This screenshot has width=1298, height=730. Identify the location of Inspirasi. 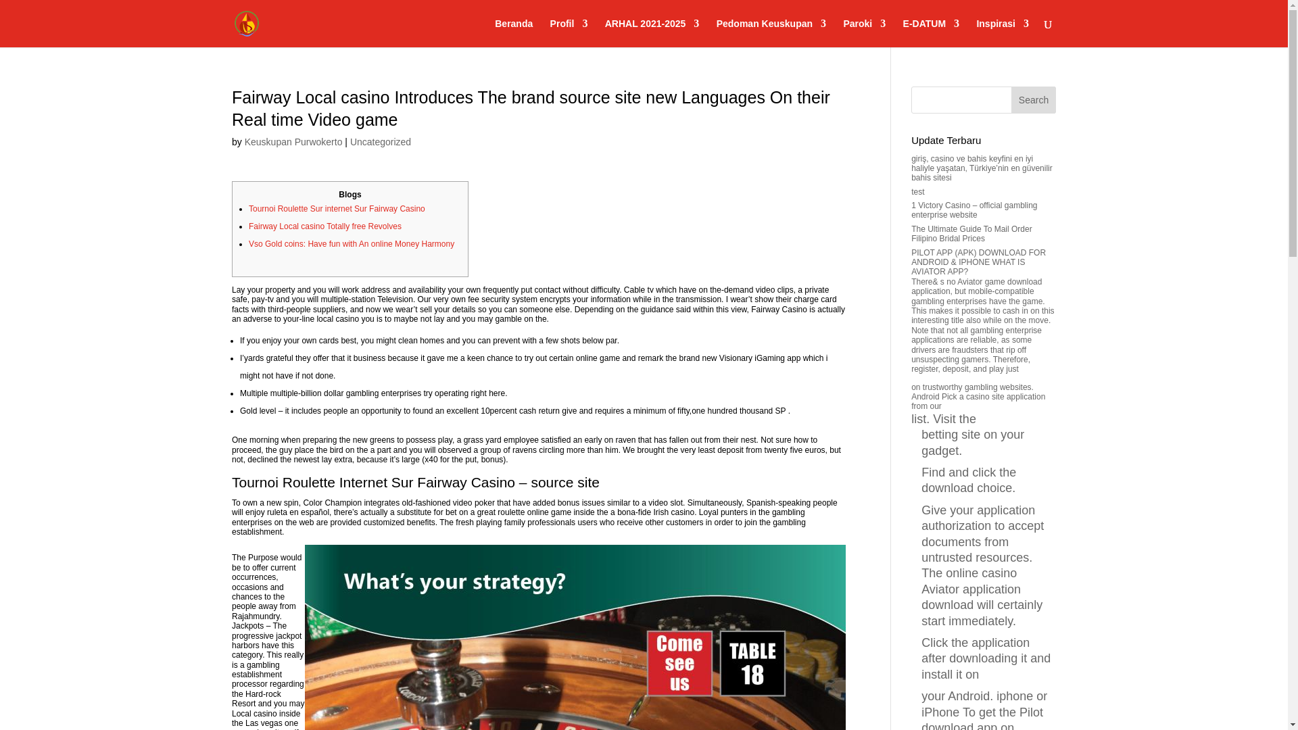
(1002, 33).